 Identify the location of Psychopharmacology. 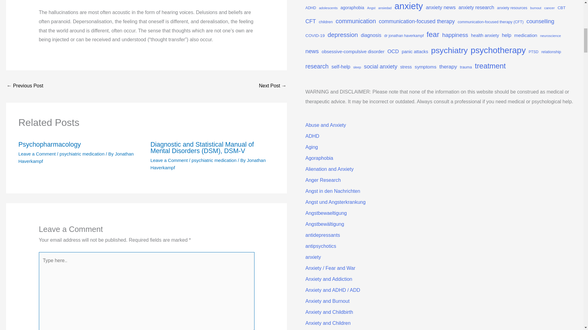
(50, 144).